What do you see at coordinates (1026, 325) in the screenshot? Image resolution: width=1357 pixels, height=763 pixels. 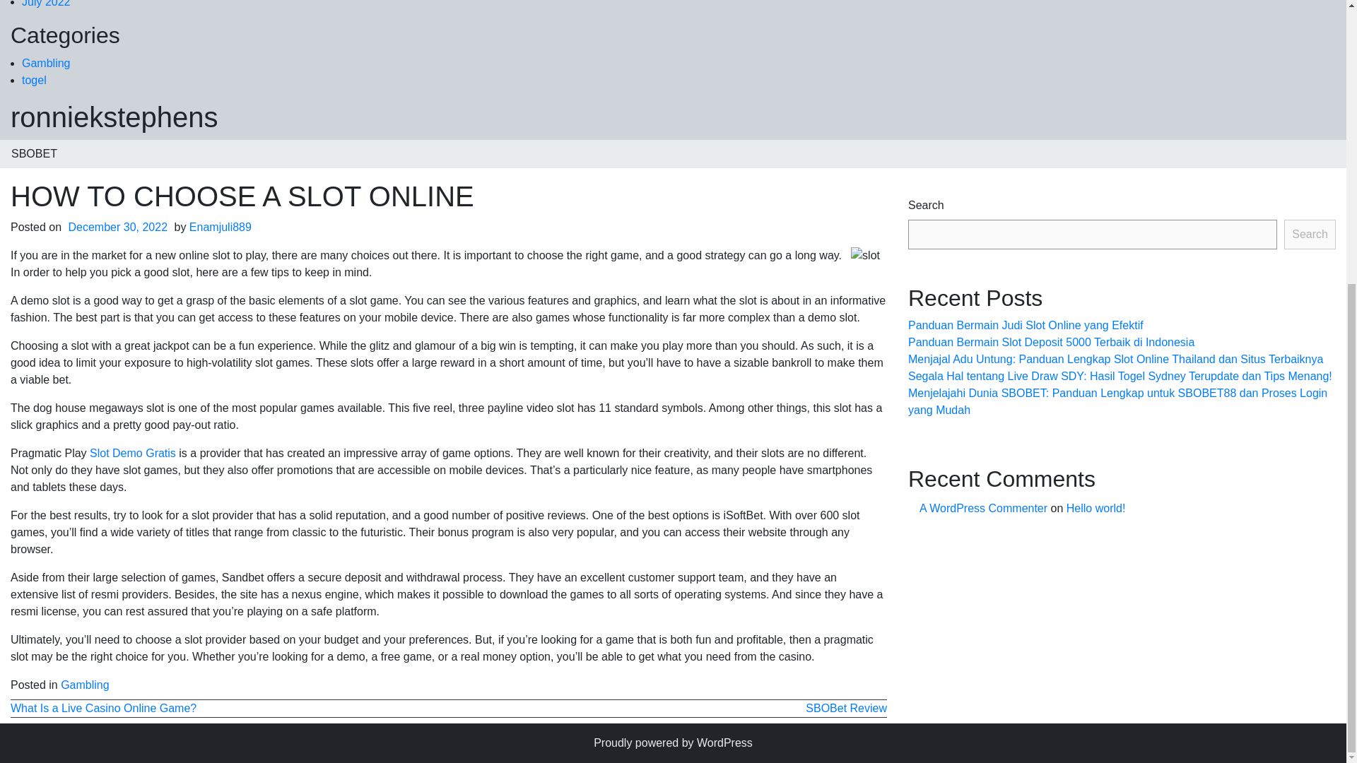 I see `Panduan Bermain Judi Slot Online yang Efektif` at bounding box center [1026, 325].